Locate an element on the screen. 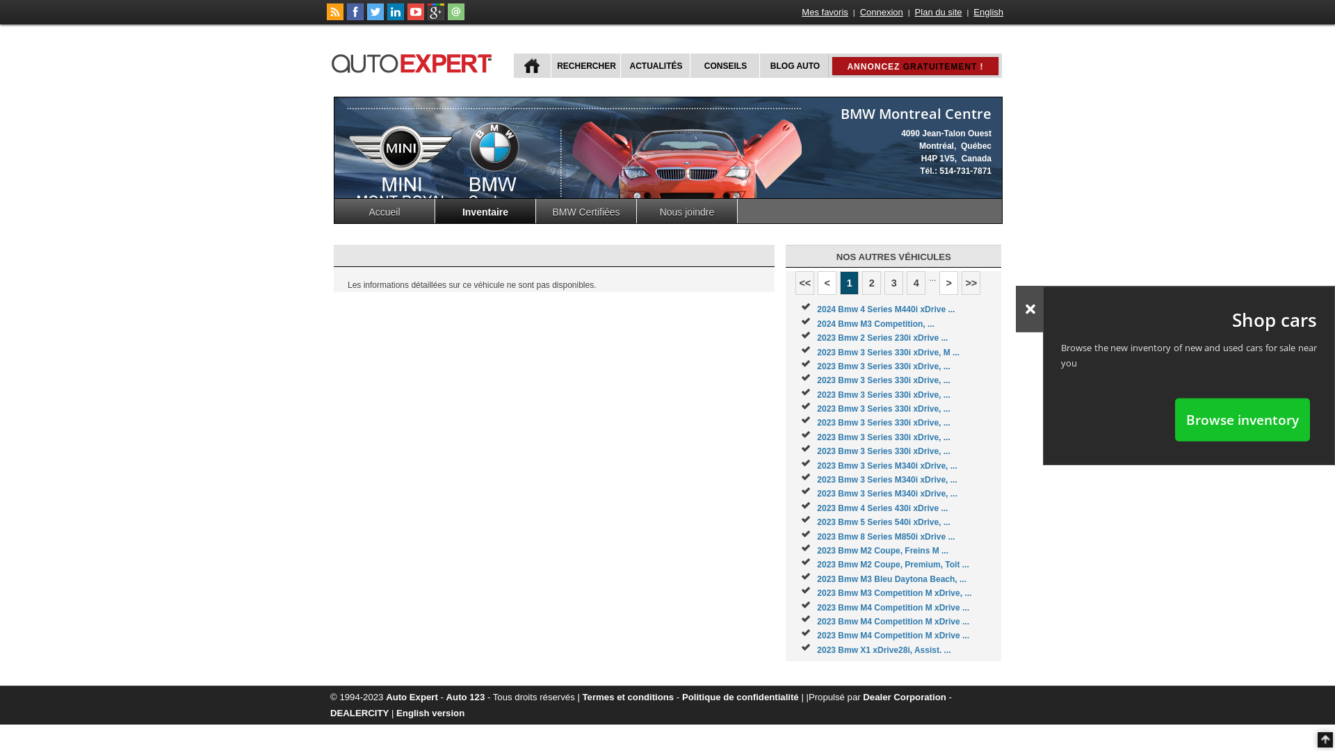 Image resolution: width=1335 pixels, height=751 pixels. DEALERCITY is located at coordinates (359, 713).